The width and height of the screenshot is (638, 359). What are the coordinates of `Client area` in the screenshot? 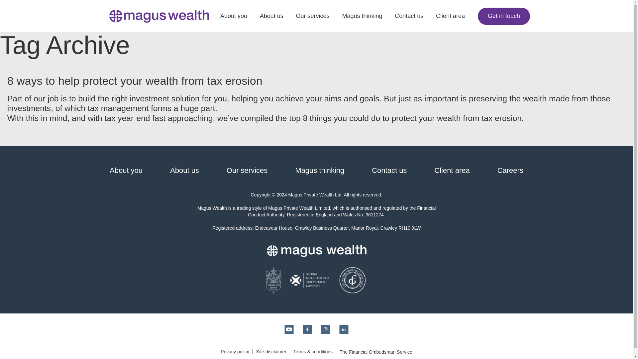 It's located at (452, 170).